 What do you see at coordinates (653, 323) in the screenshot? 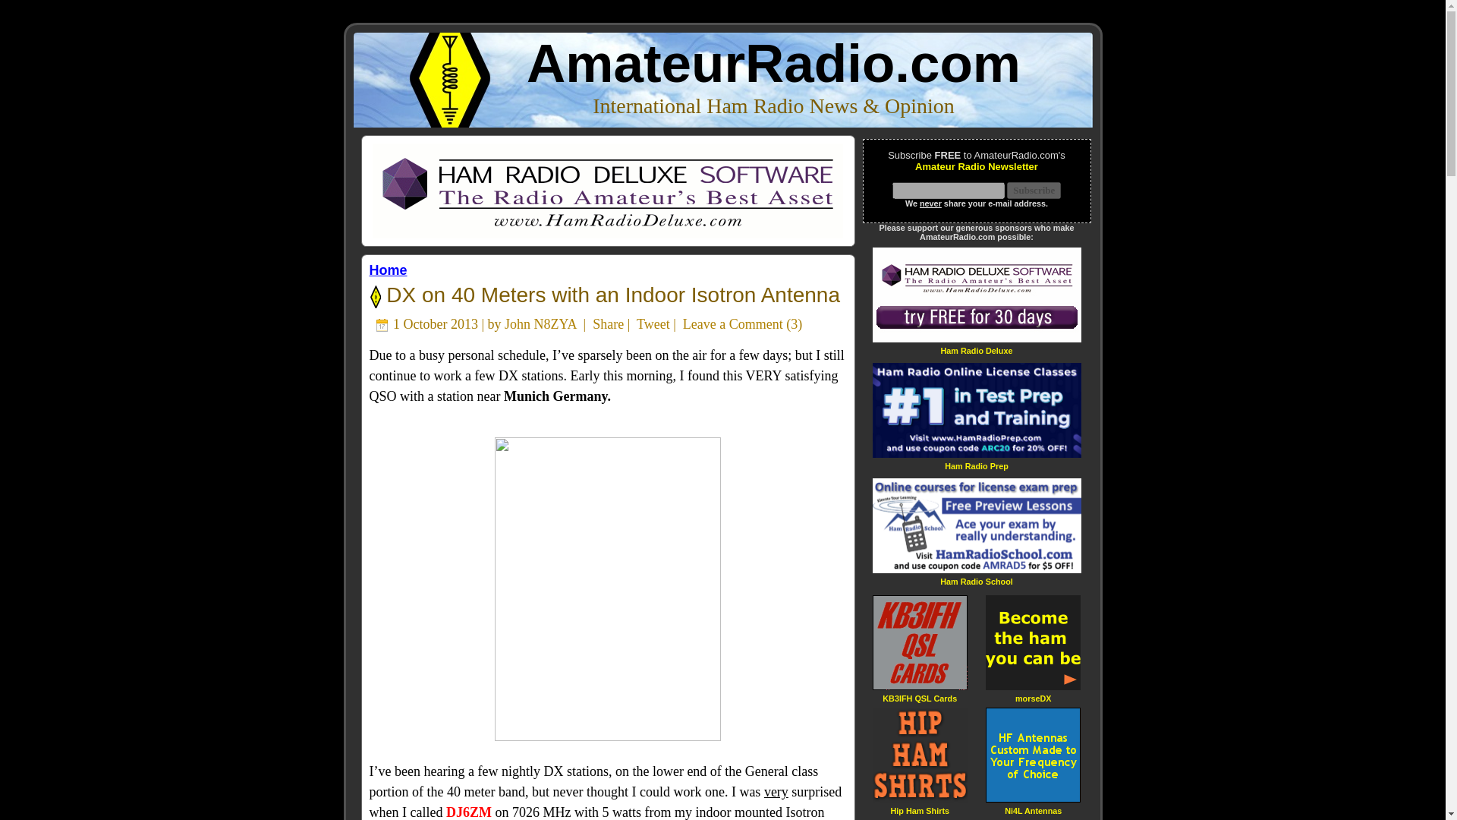
I see `Tweet` at bounding box center [653, 323].